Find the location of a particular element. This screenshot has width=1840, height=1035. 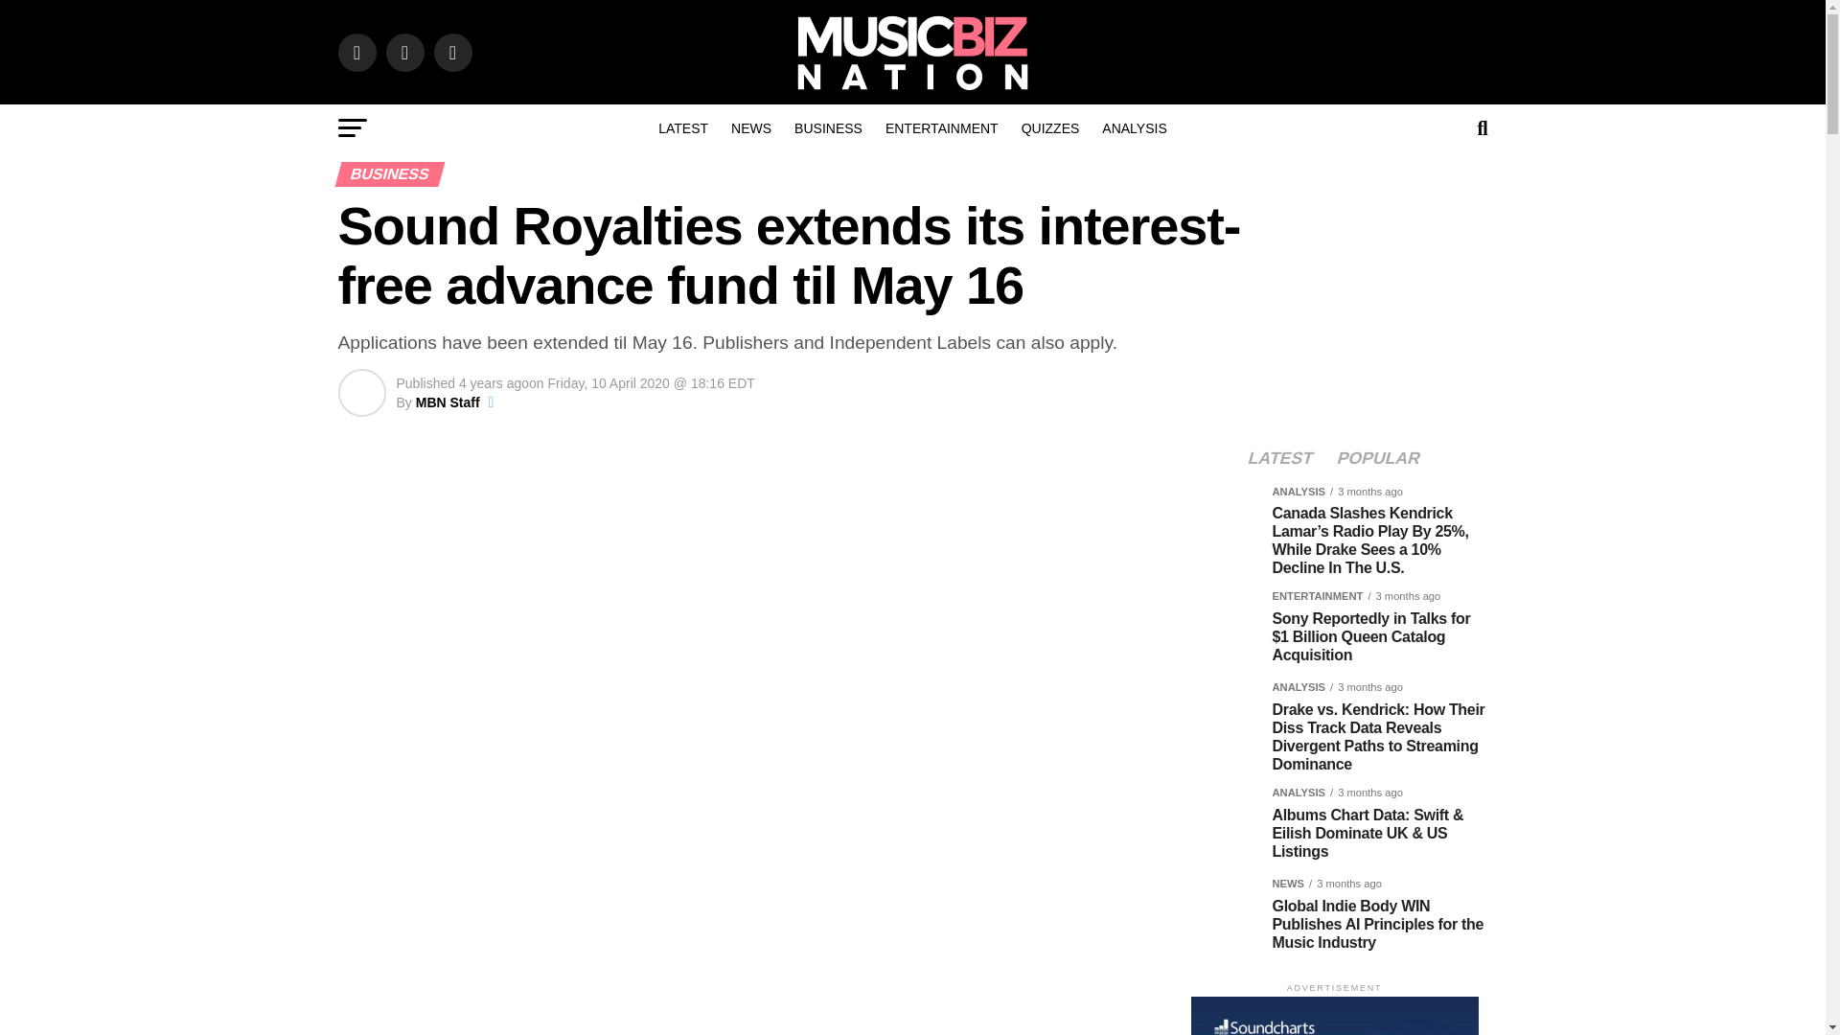

Posts by MBN Staff is located at coordinates (448, 402).